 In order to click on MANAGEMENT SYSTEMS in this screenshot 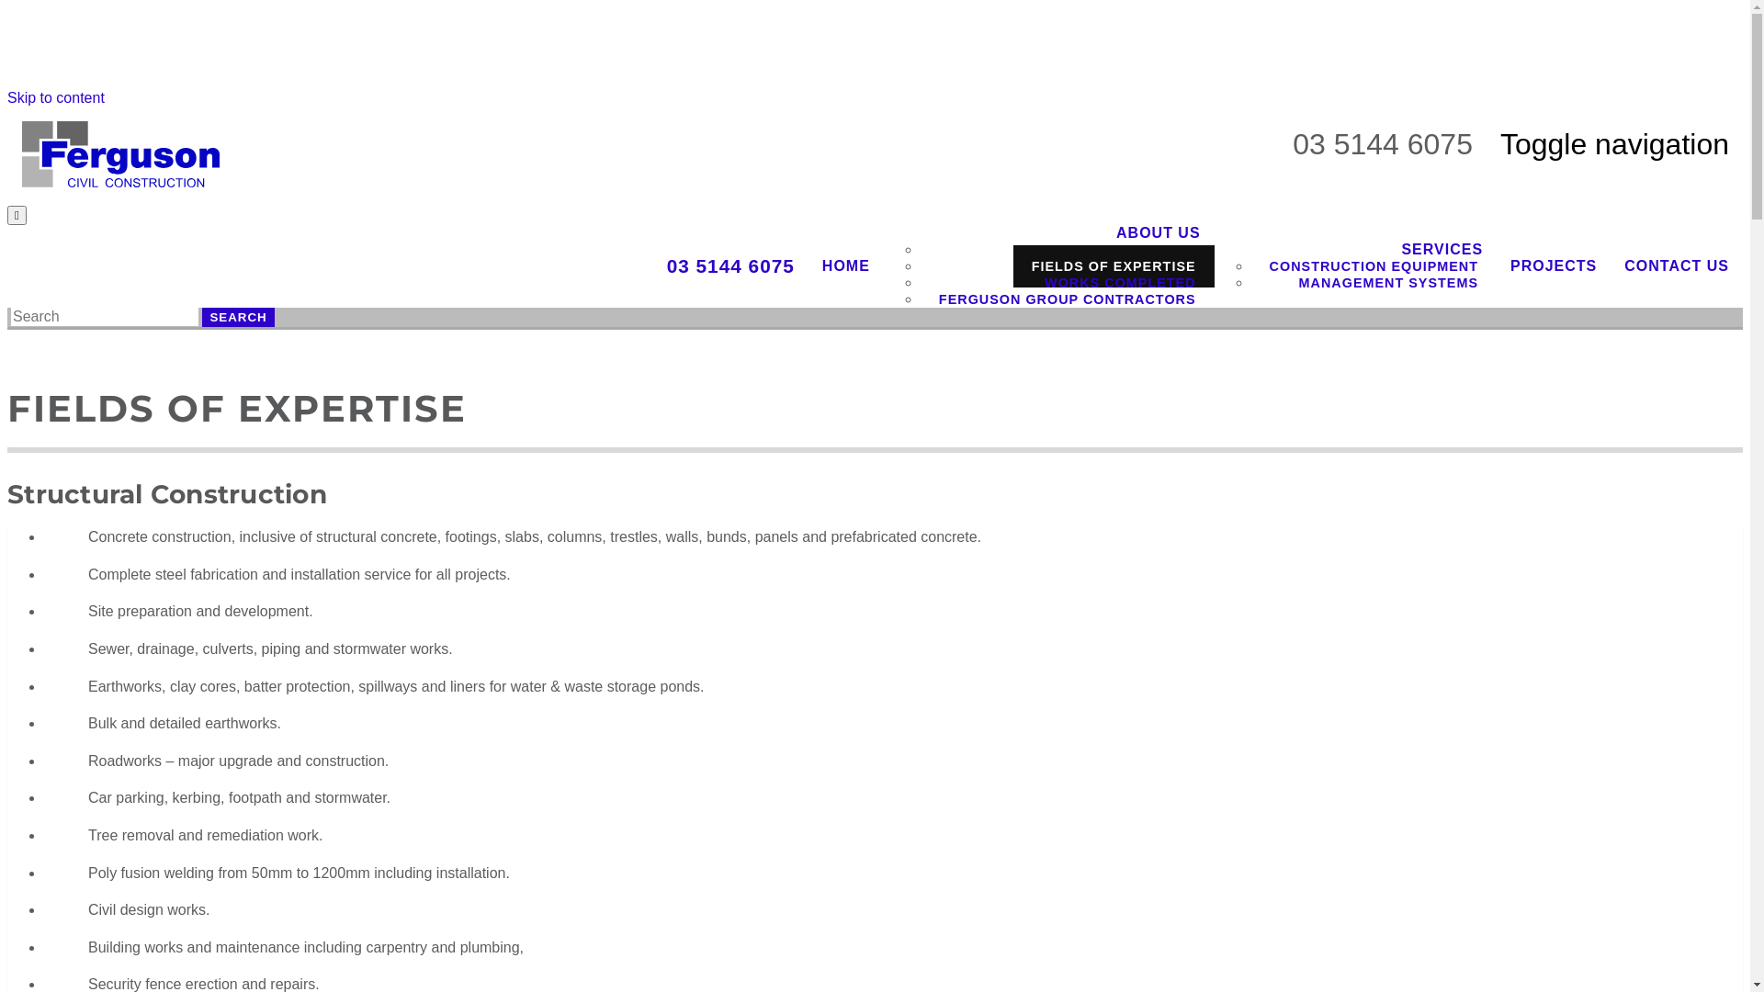, I will do `click(1389, 283)`.